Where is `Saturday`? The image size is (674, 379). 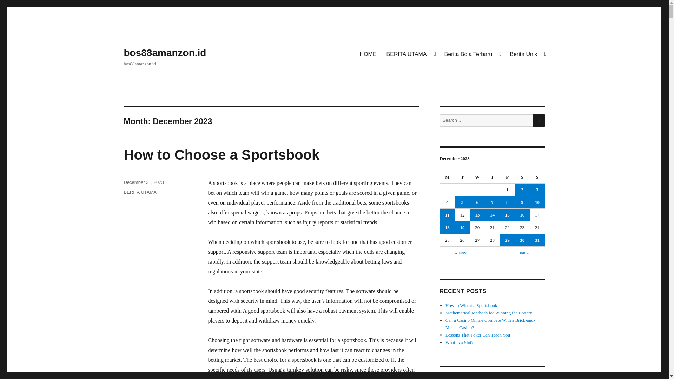 Saturday is located at coordinates (522, 177).